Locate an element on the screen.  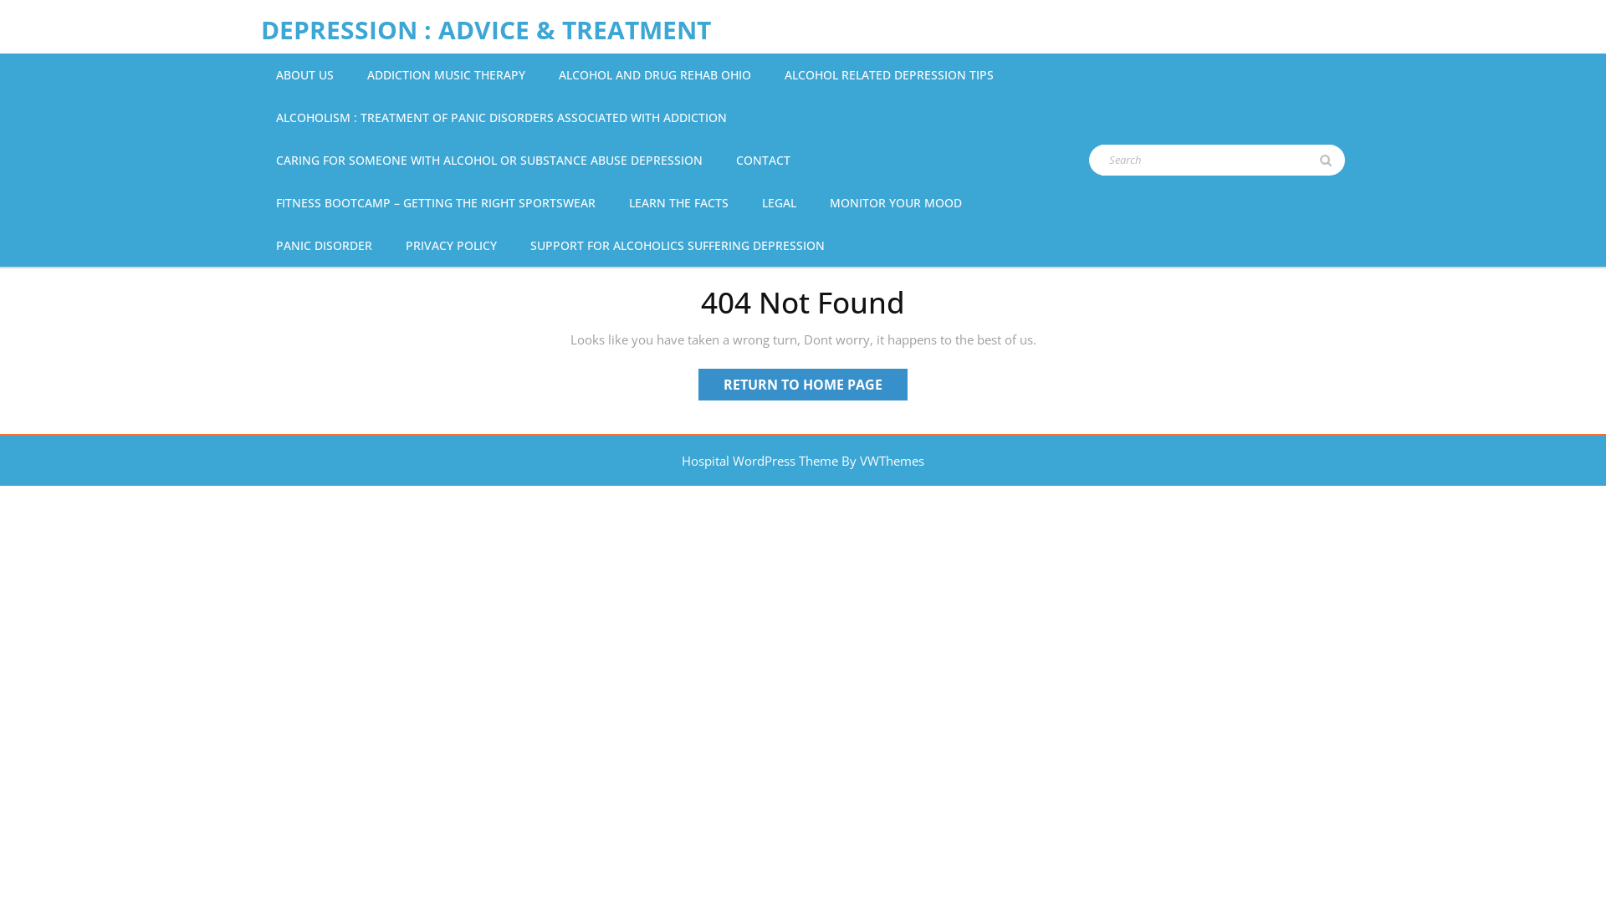
PRIVACY POLICY is located at coordinates (452, 246).